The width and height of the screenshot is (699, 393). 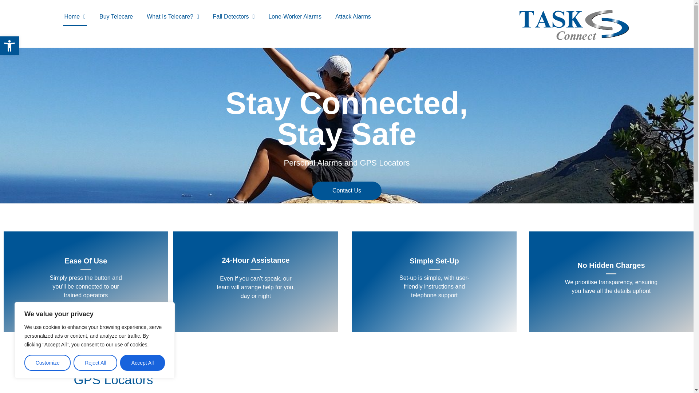 What do you see at coordinates (173, 17) in the screenshot?
I see `Readable Font` at bounding box center [173, 17].